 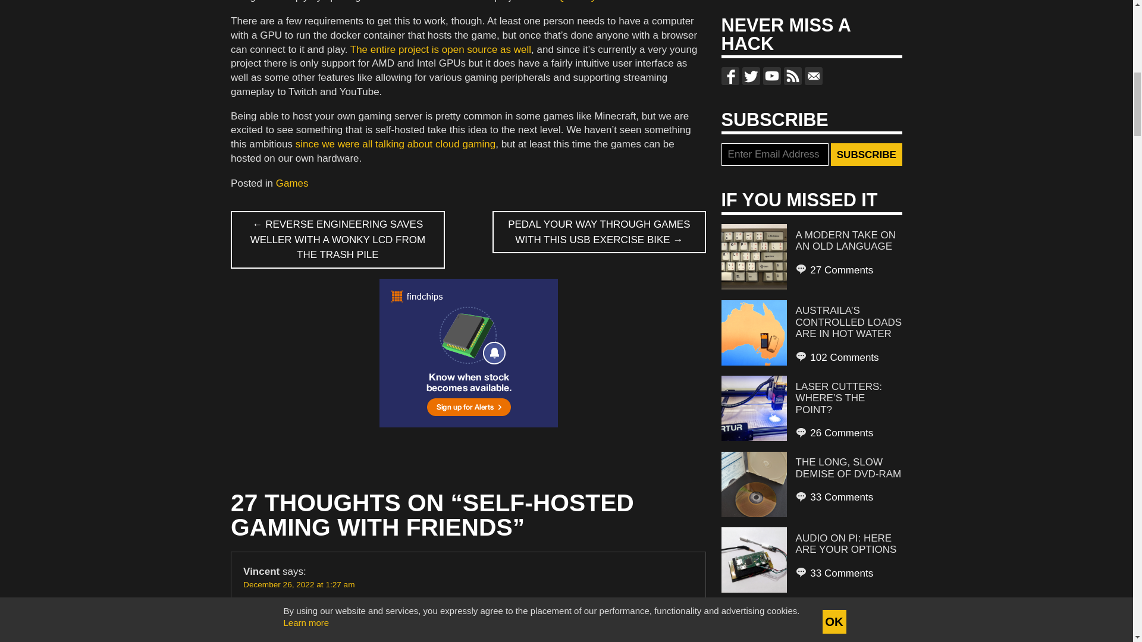 I want to click on December 26, 2022 at 1:27 am, so click(x=299, y=585).